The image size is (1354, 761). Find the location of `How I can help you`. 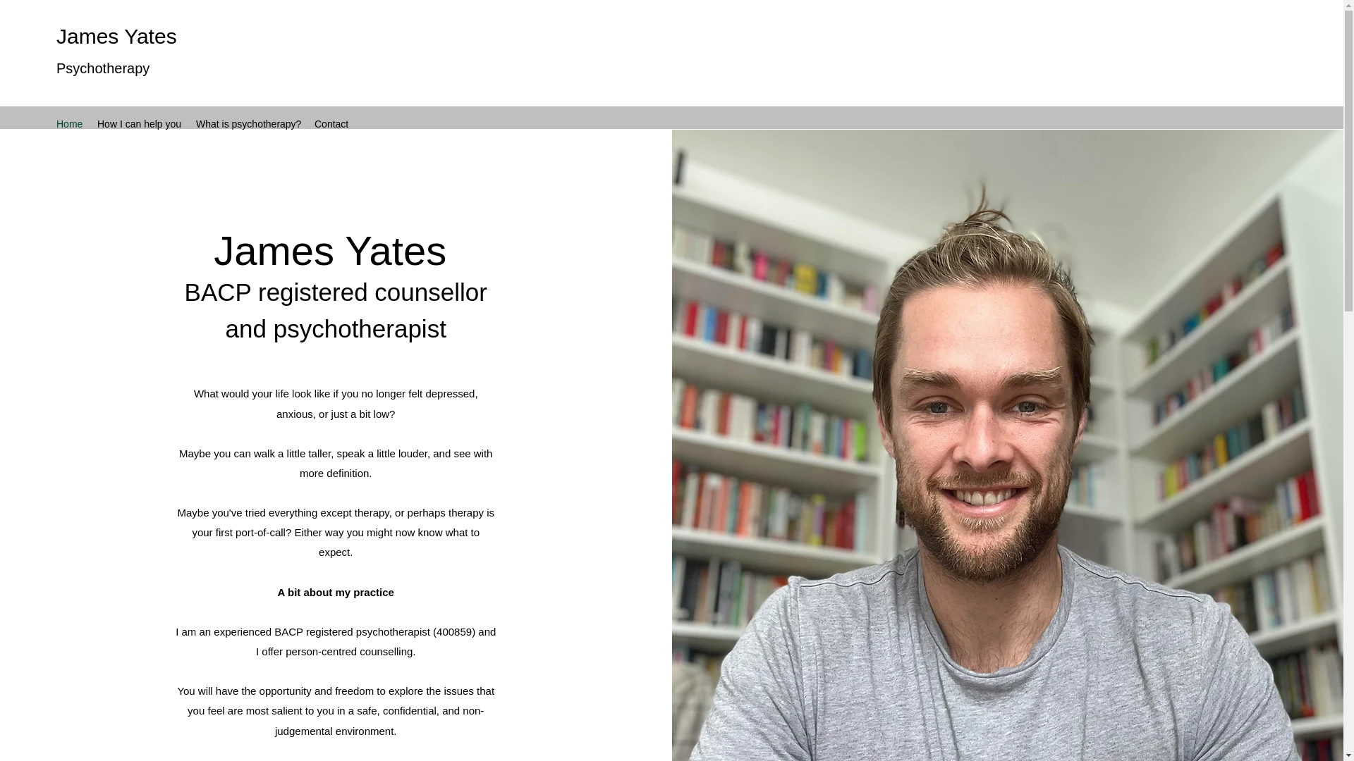

How I can help you is located at coordinates (140, 124).